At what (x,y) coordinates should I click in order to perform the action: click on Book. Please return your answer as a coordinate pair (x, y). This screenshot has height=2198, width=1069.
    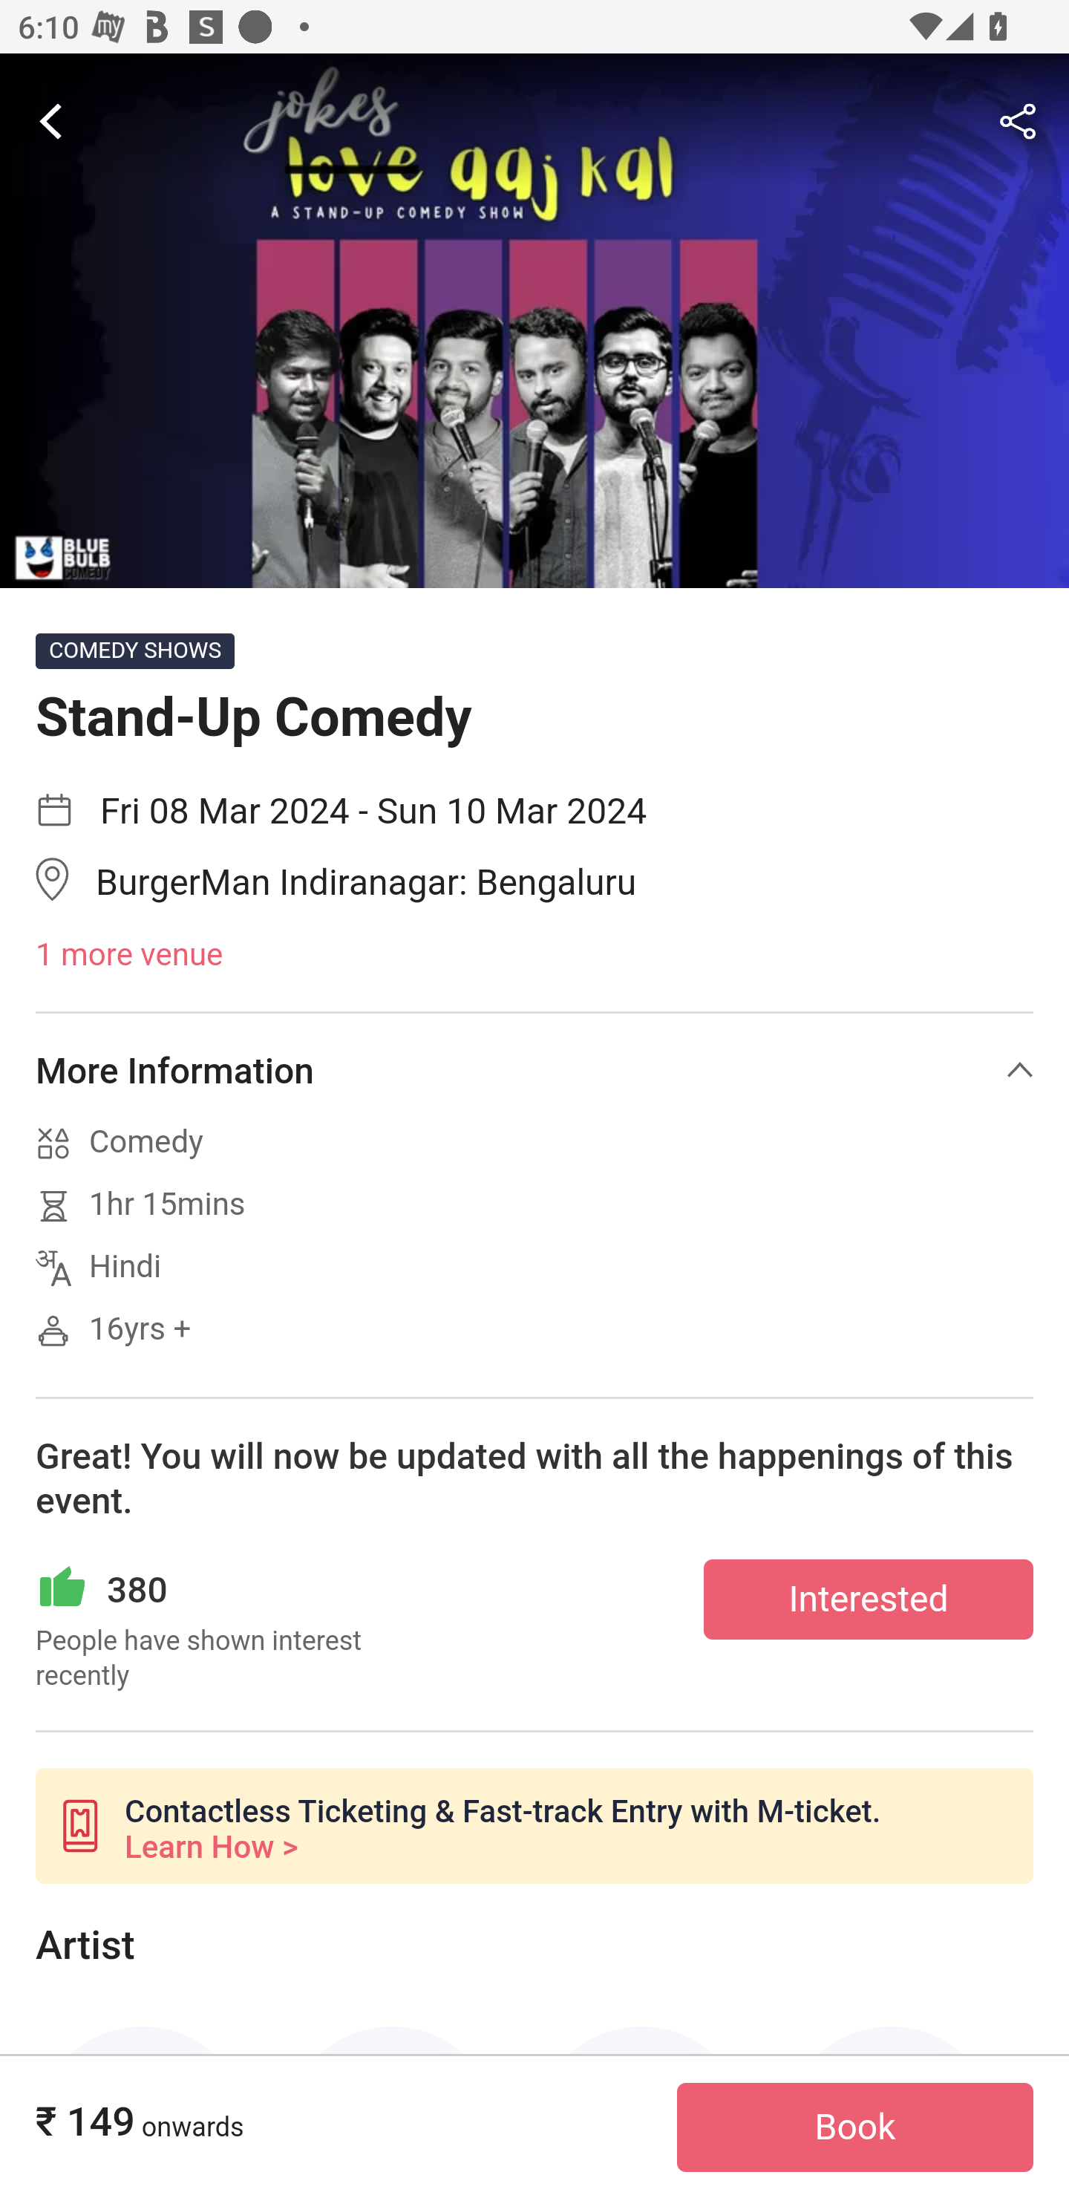
    Looking at the image, I should click on (855, 2127).